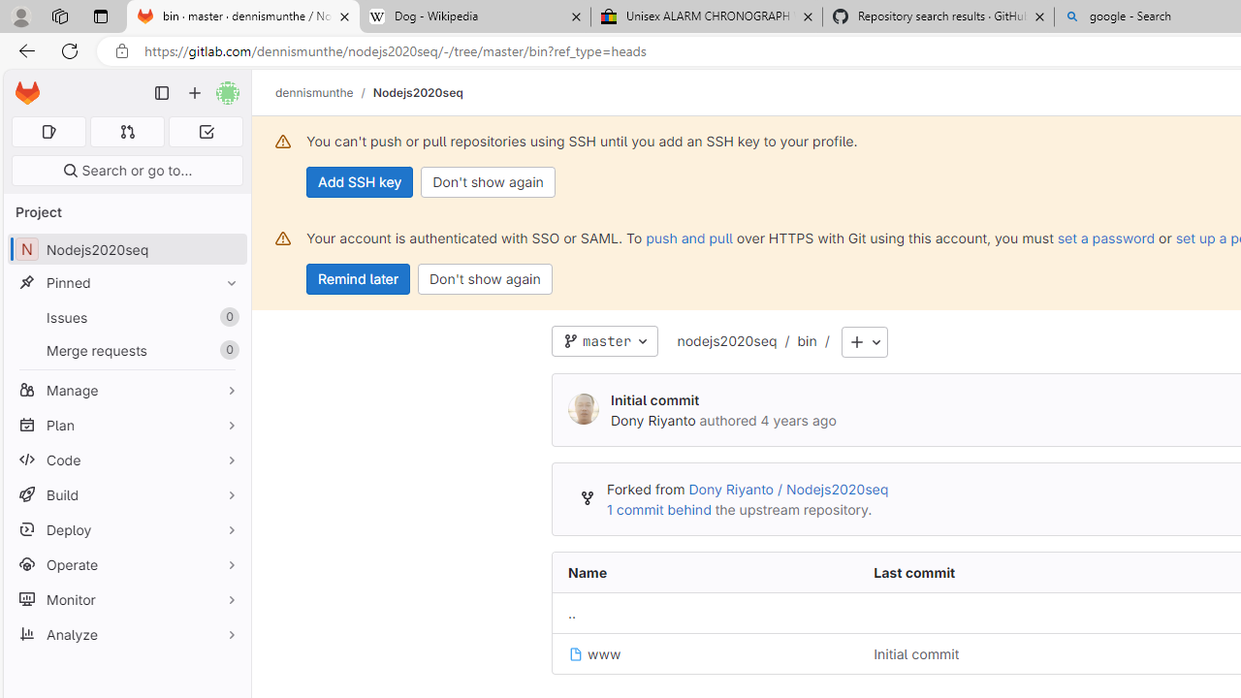  Describe the element at coordinates (126, 529) in the screenshot. I see `Deploy` at that location.